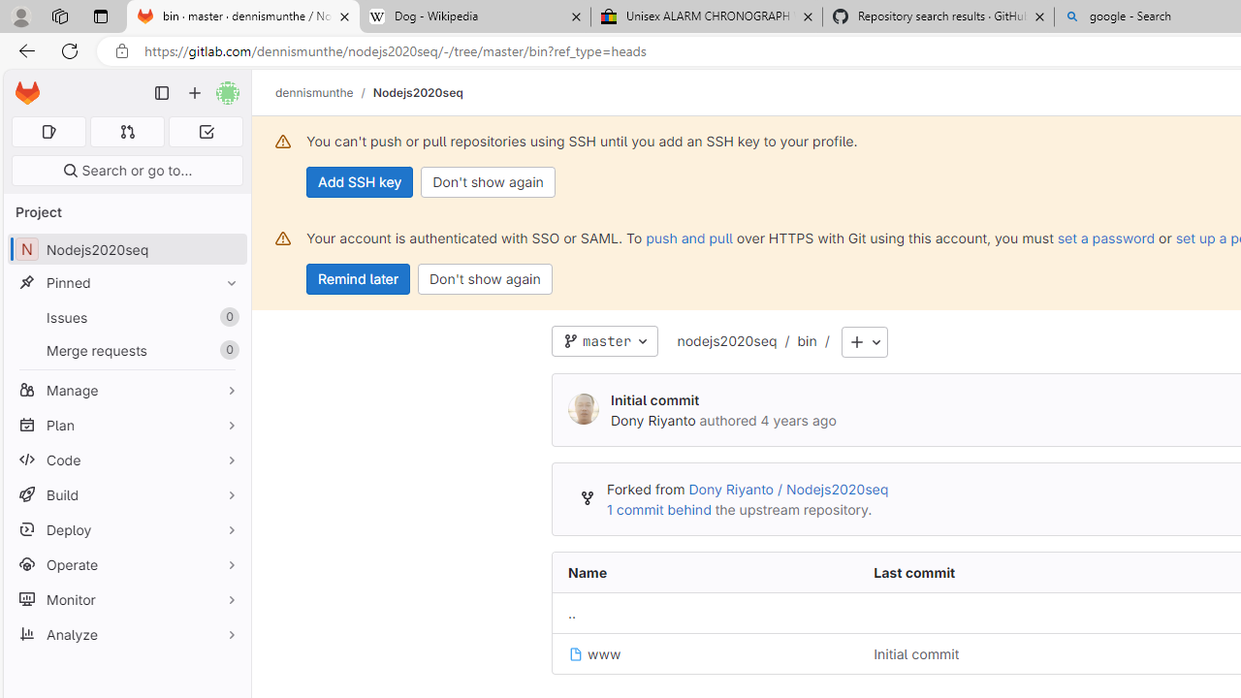  Describe the element at coordinates (126, 529) in the screenshot. I see `Deploy` at that location.